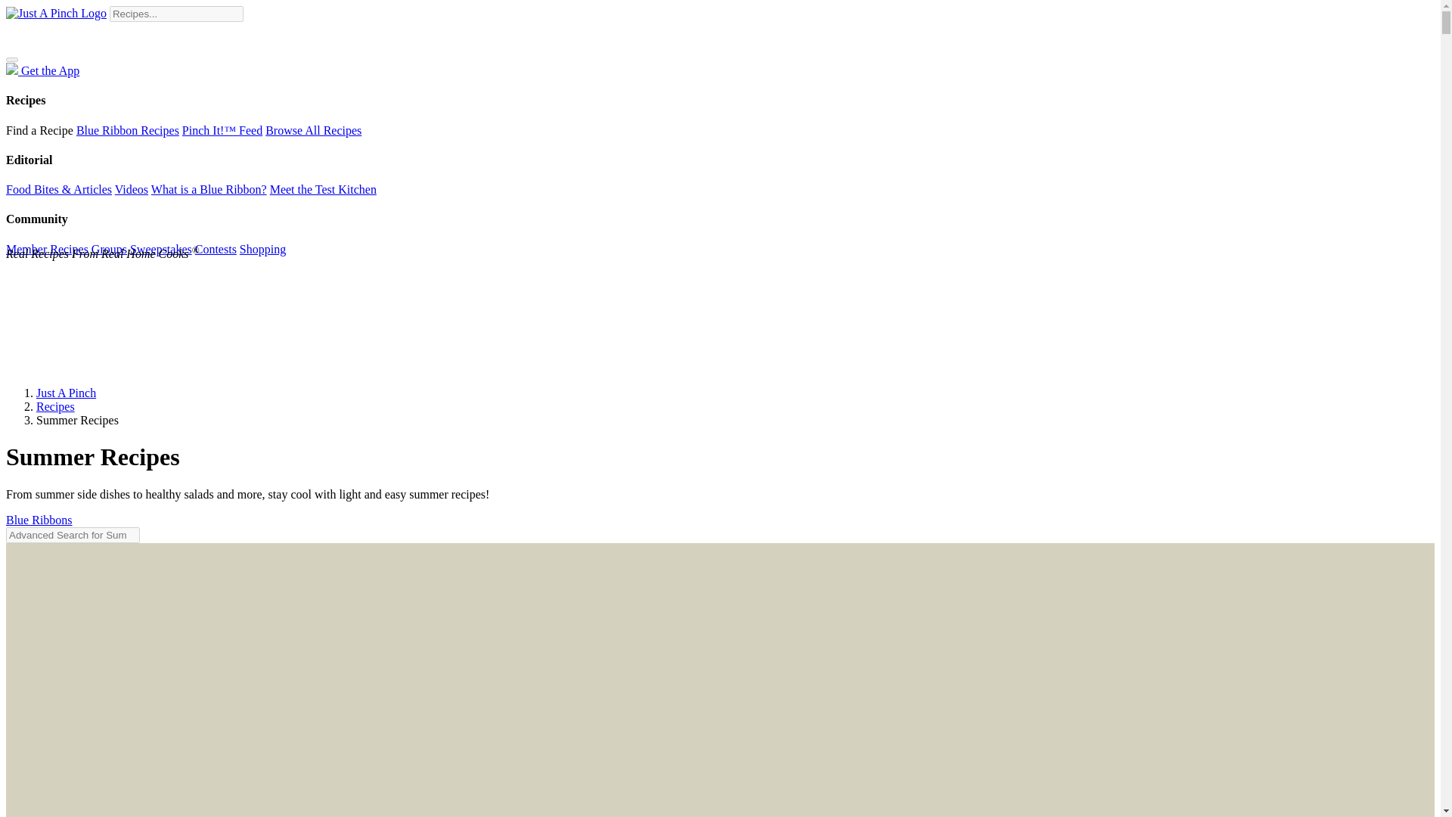 Image resolution: width=1452 pixels, height=817 pixels. What do you see at coordinates (109, 249) in the screenshot?
I see `Groups` at bounding box center [109, 249].